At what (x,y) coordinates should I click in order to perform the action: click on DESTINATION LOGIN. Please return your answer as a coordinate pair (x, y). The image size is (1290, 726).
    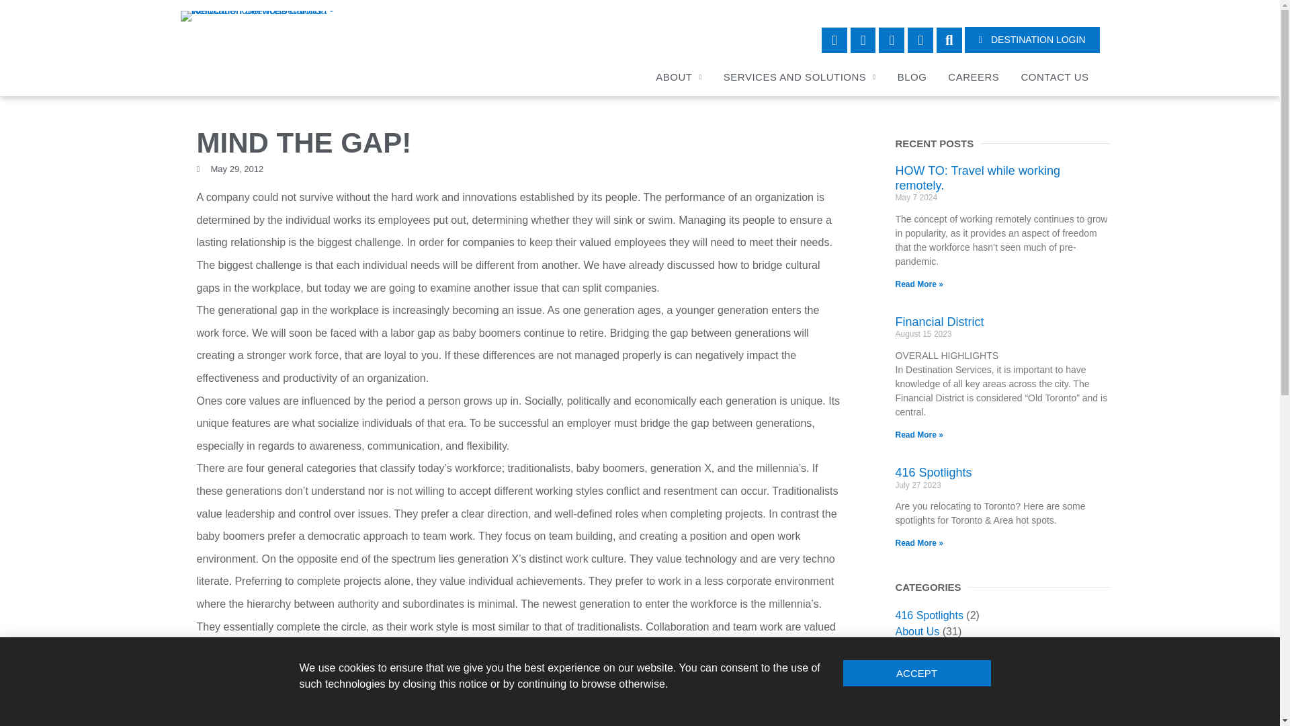
    Looking at the image, I should click on (1032, 39).